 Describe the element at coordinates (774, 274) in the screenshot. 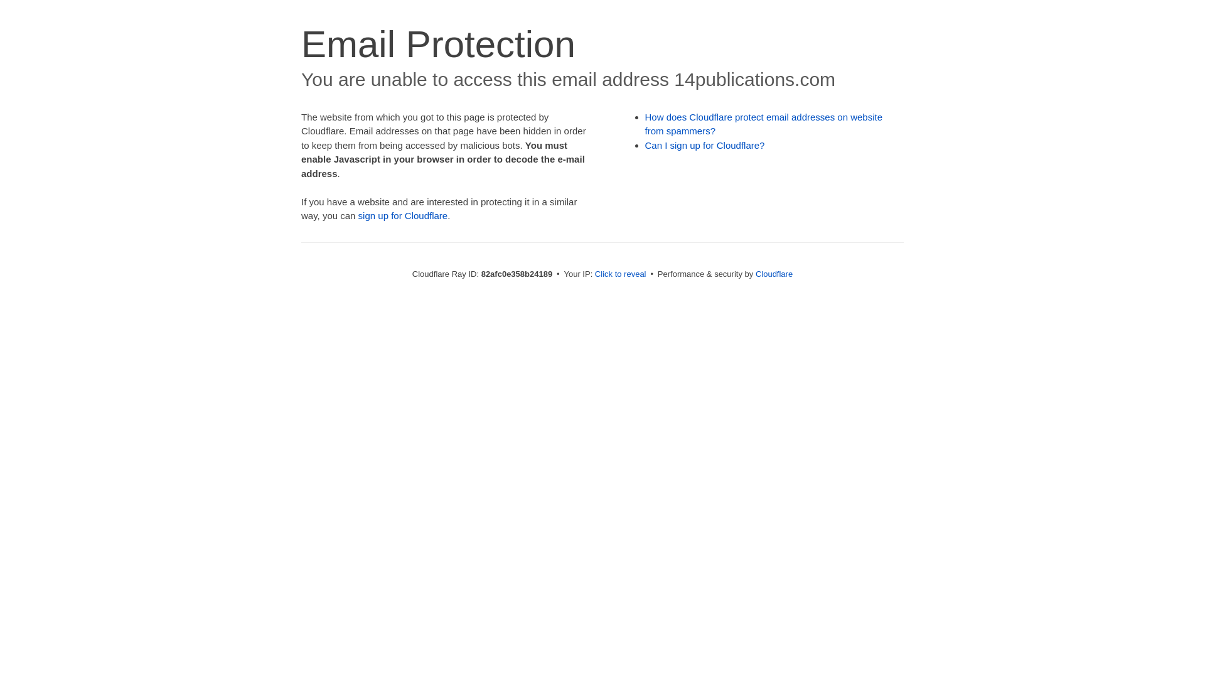

I see `Cloudflare` at that location.